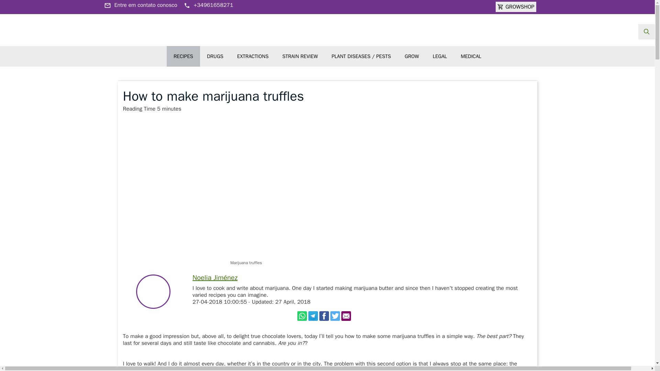 This screenshot has height=371, width=660. Describe the element at coordinates (302, 316) in the screenshot. I see `Whatsapp` at that location.